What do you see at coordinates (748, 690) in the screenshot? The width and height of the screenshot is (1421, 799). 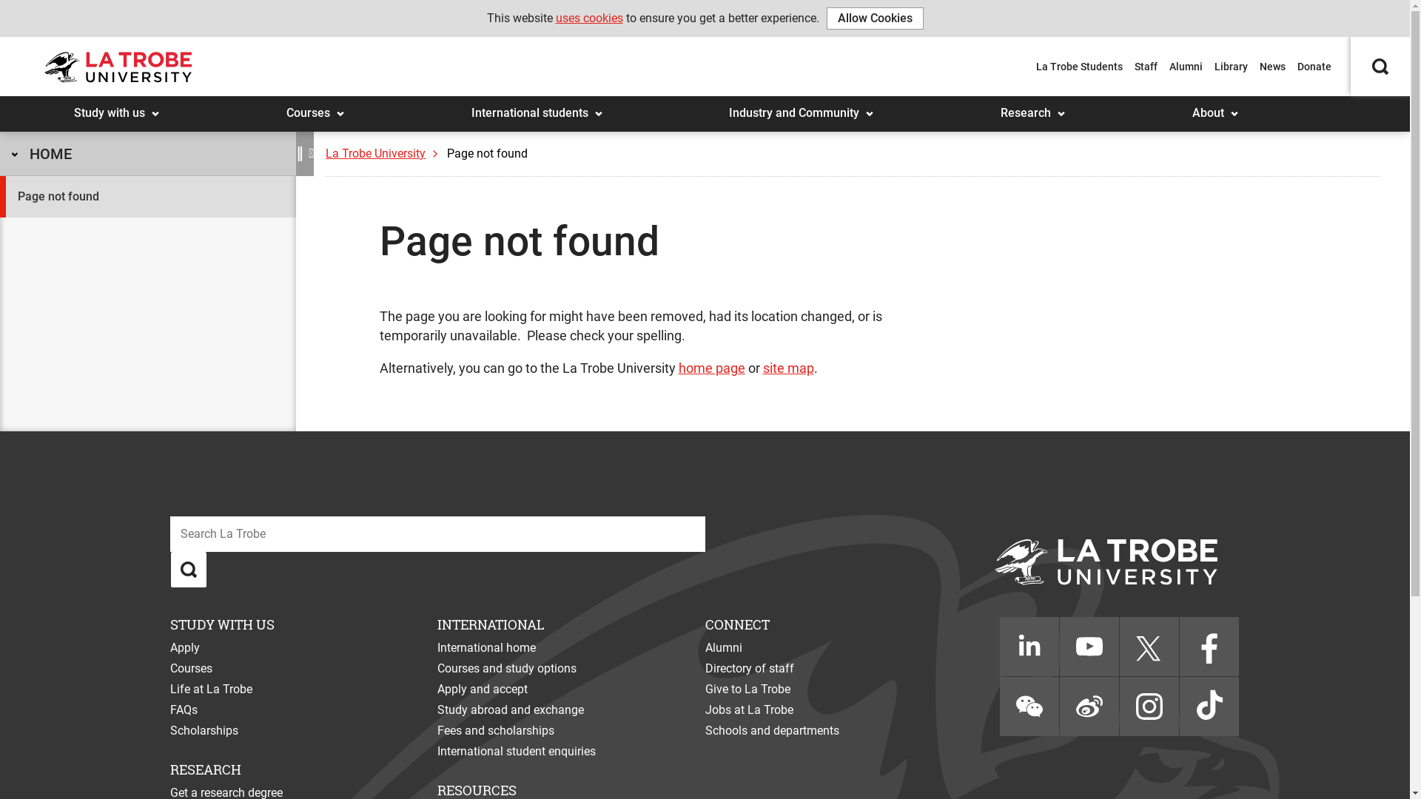 I see `Give to La Trobe` at bounding box center [748, 690].